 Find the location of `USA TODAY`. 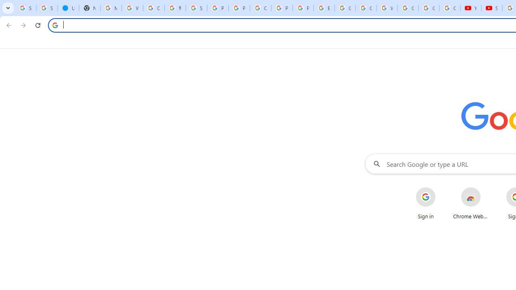

USA TODAY is located at coordinates (68, 8).